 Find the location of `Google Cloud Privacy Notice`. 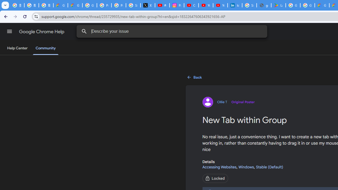

Google Cloud Privacy Notice is located at coordinates (61, 5).